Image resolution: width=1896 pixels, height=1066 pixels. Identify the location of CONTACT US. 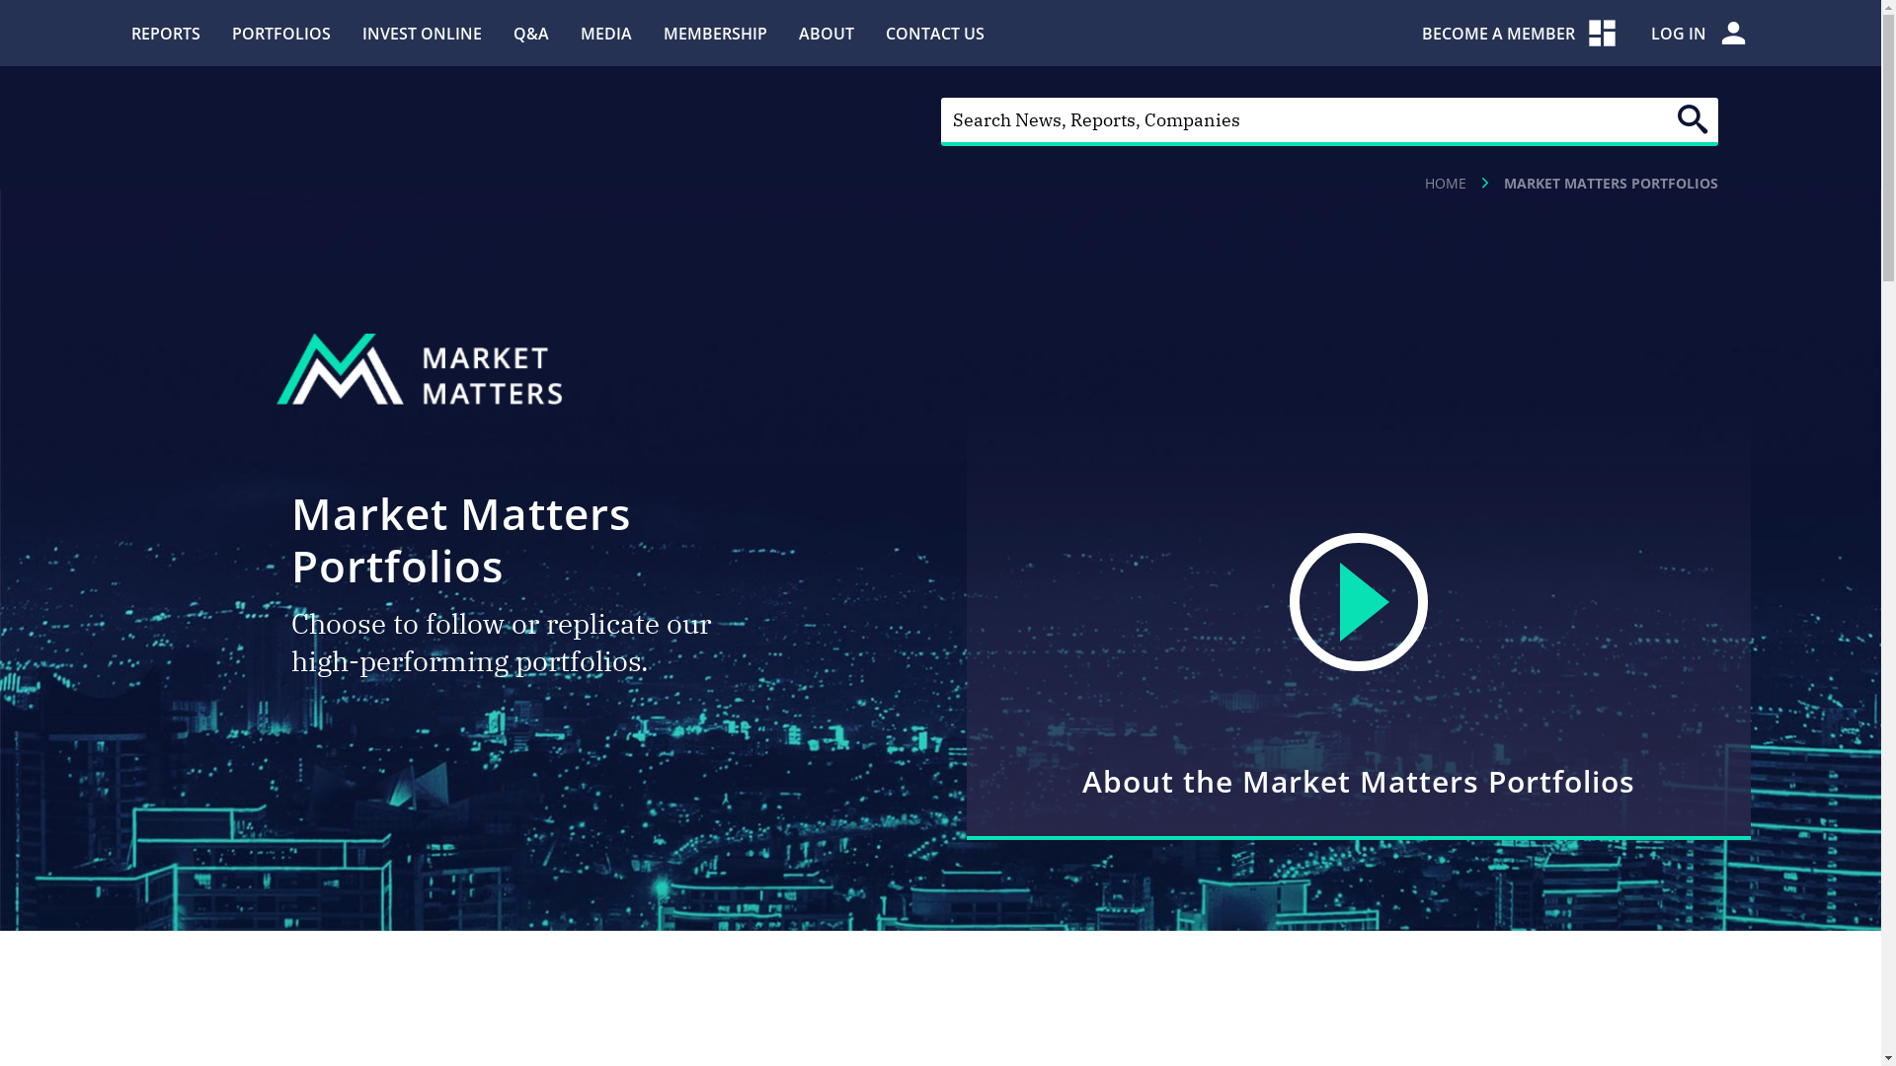
(934, 33).